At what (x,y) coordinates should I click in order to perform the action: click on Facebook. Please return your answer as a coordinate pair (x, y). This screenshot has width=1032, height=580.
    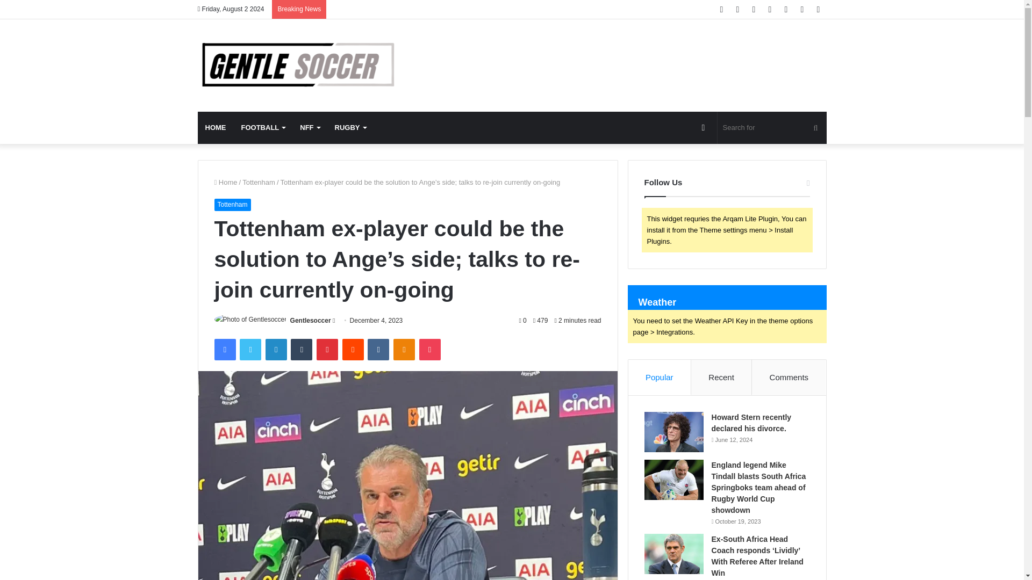
    Looking at the image, I should click on (224, 349).